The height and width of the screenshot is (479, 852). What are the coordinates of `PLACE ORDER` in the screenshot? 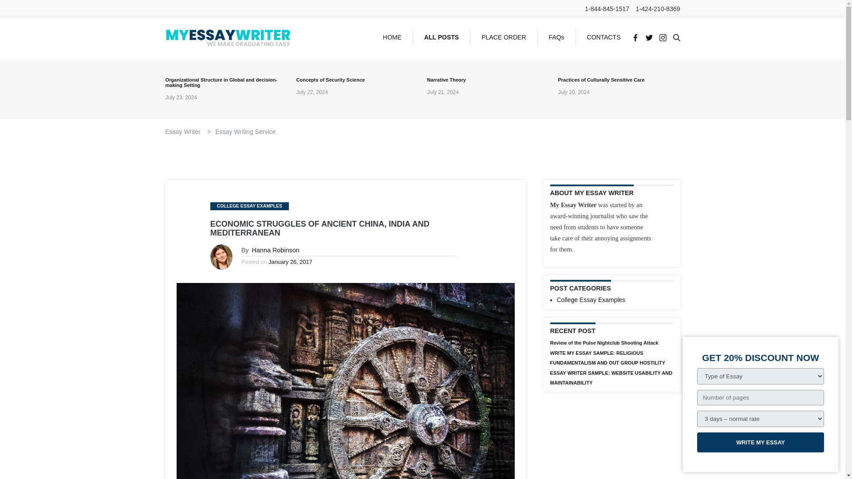 It's located at (504, 37).